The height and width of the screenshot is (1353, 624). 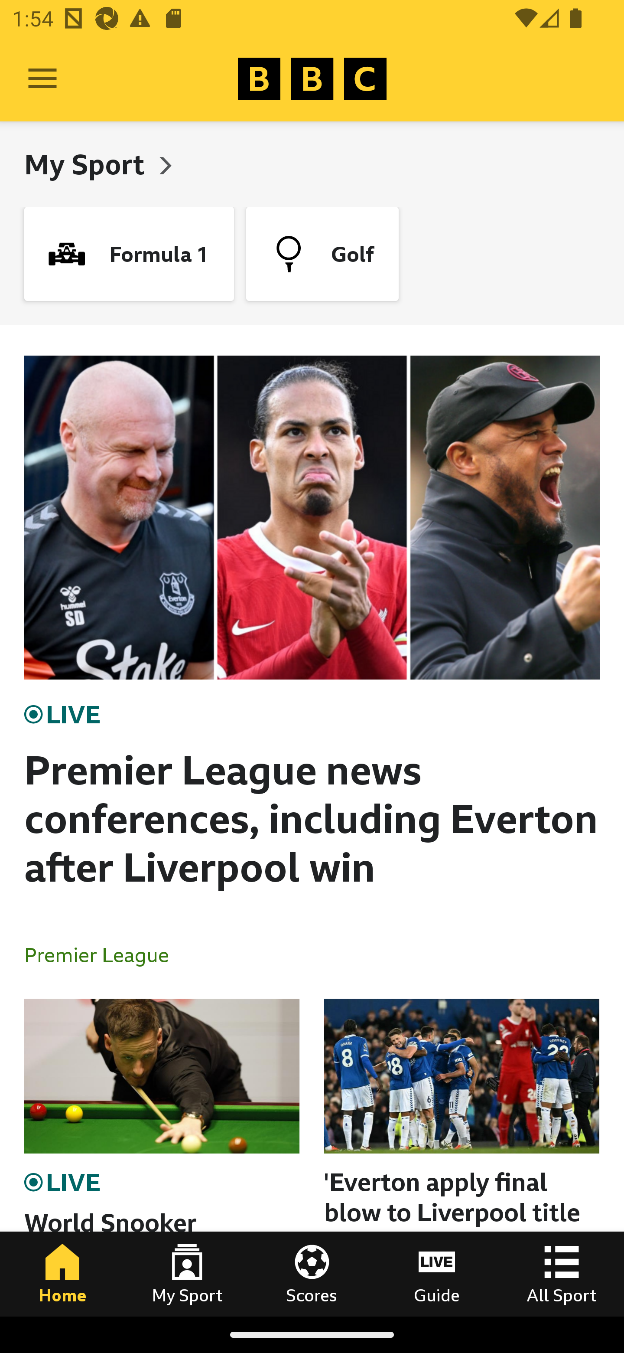 What do you see at coordinates (42, 79) in the screenshot?
I see `Open Menu` at bounding box center [42, 79].